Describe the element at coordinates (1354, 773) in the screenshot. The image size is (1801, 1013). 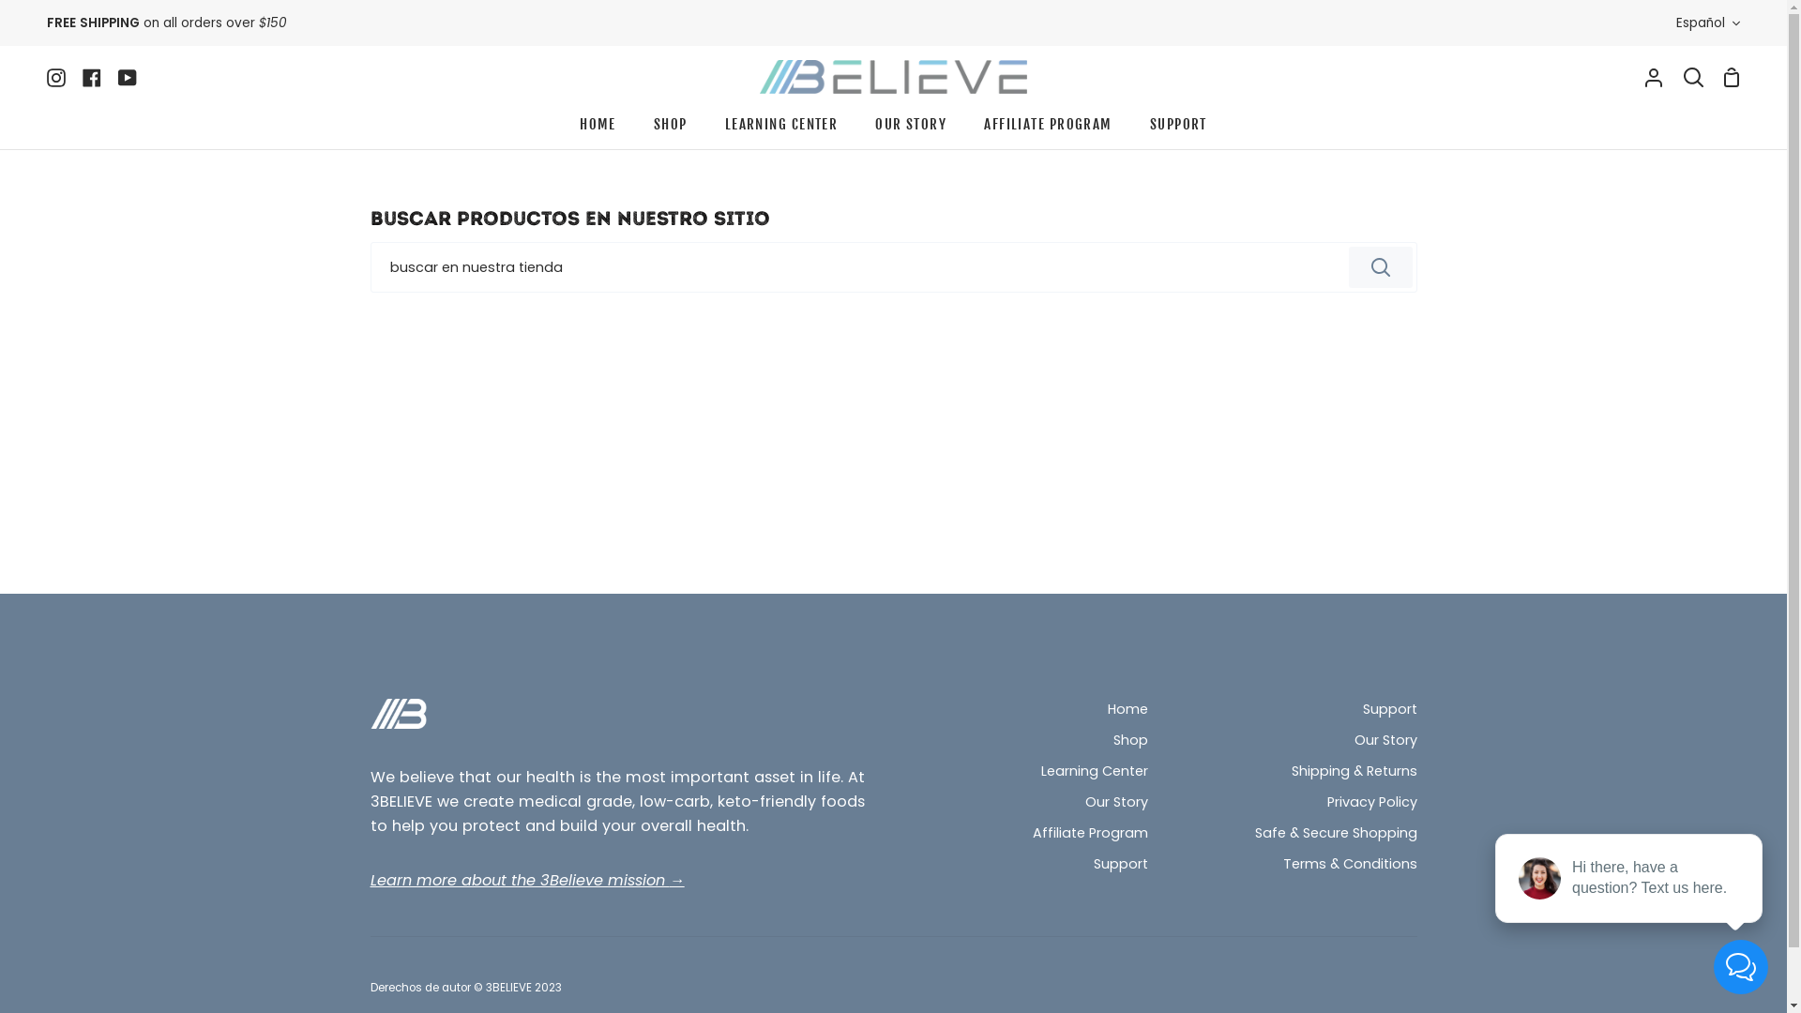
I see `Shipping & Returns` at that location.